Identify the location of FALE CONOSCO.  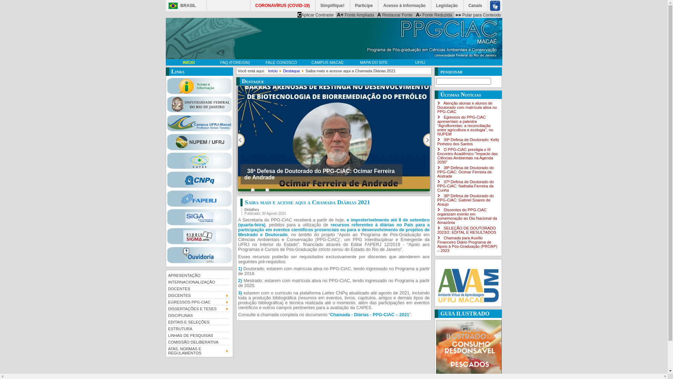
(281, 62).